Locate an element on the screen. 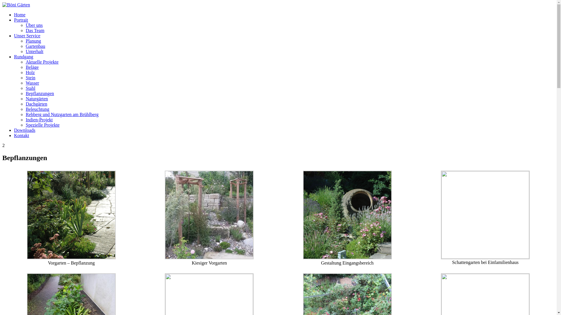  Kontakt is located at coordinates (22, 135).